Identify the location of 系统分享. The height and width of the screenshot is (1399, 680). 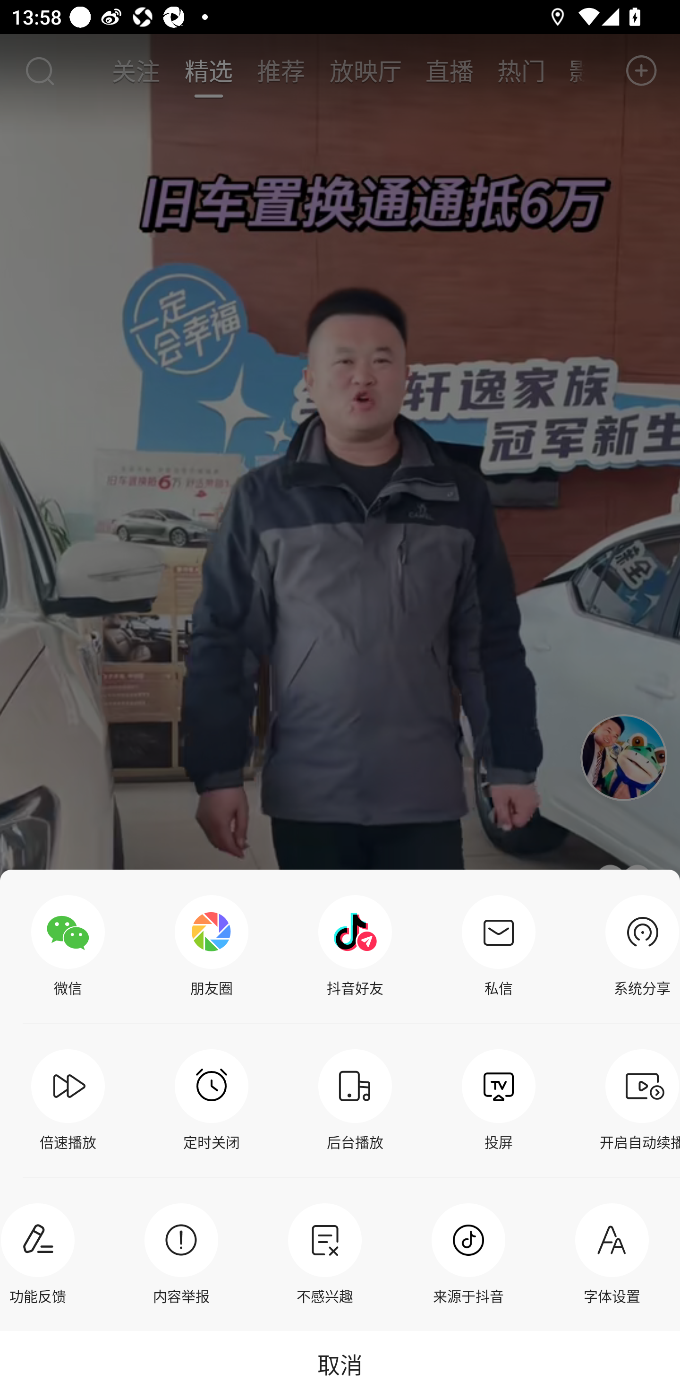
(638, 946).